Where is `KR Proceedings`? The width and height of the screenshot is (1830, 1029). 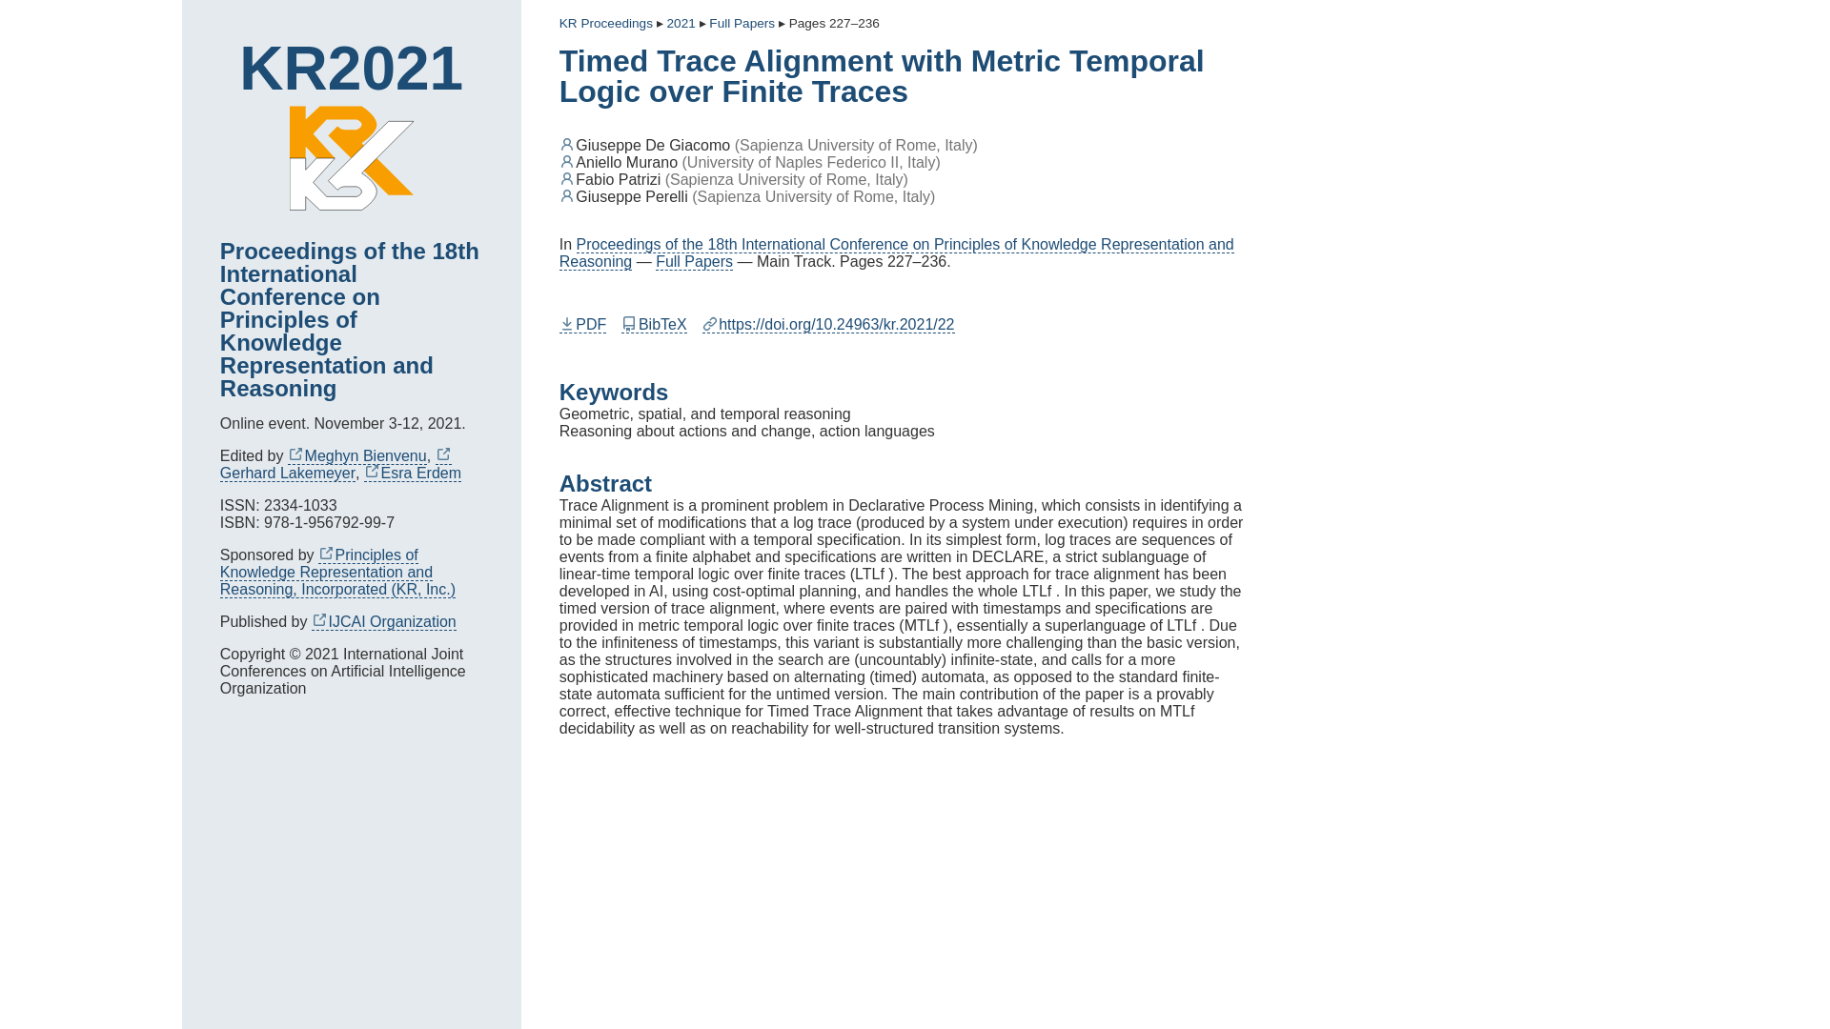 KR Proceedings is located at coordinates (606, 24).